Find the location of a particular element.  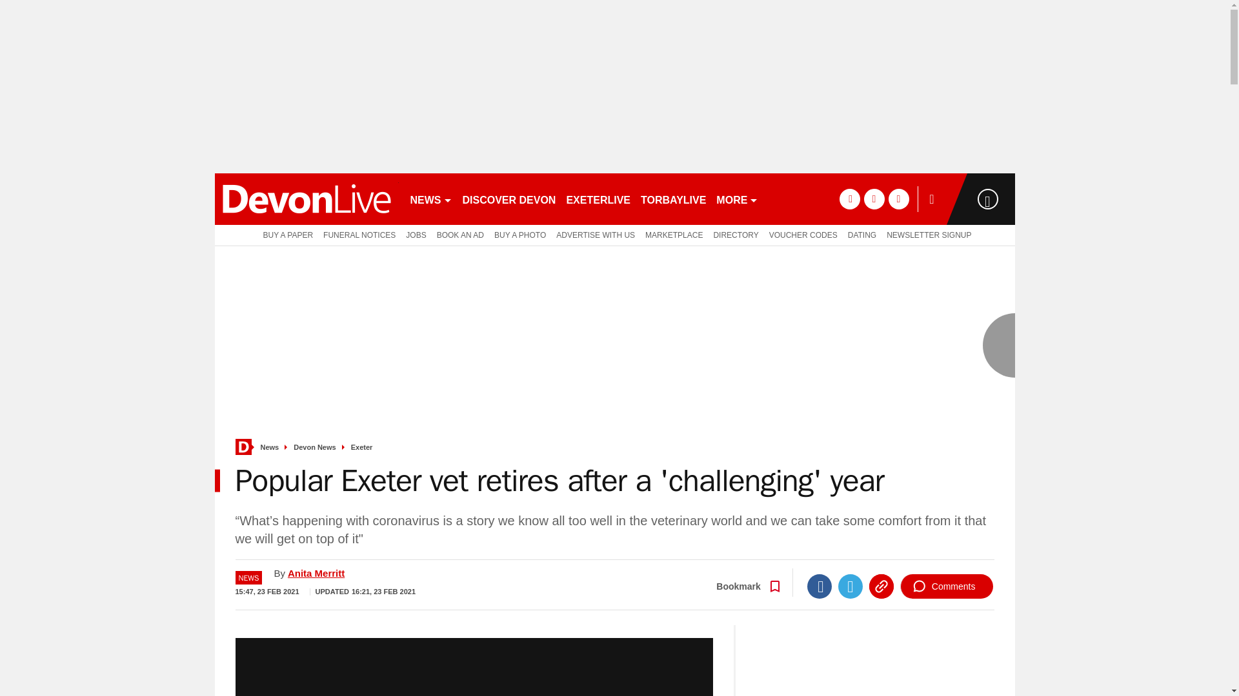

Twitter is located at coordinates (851, 586).